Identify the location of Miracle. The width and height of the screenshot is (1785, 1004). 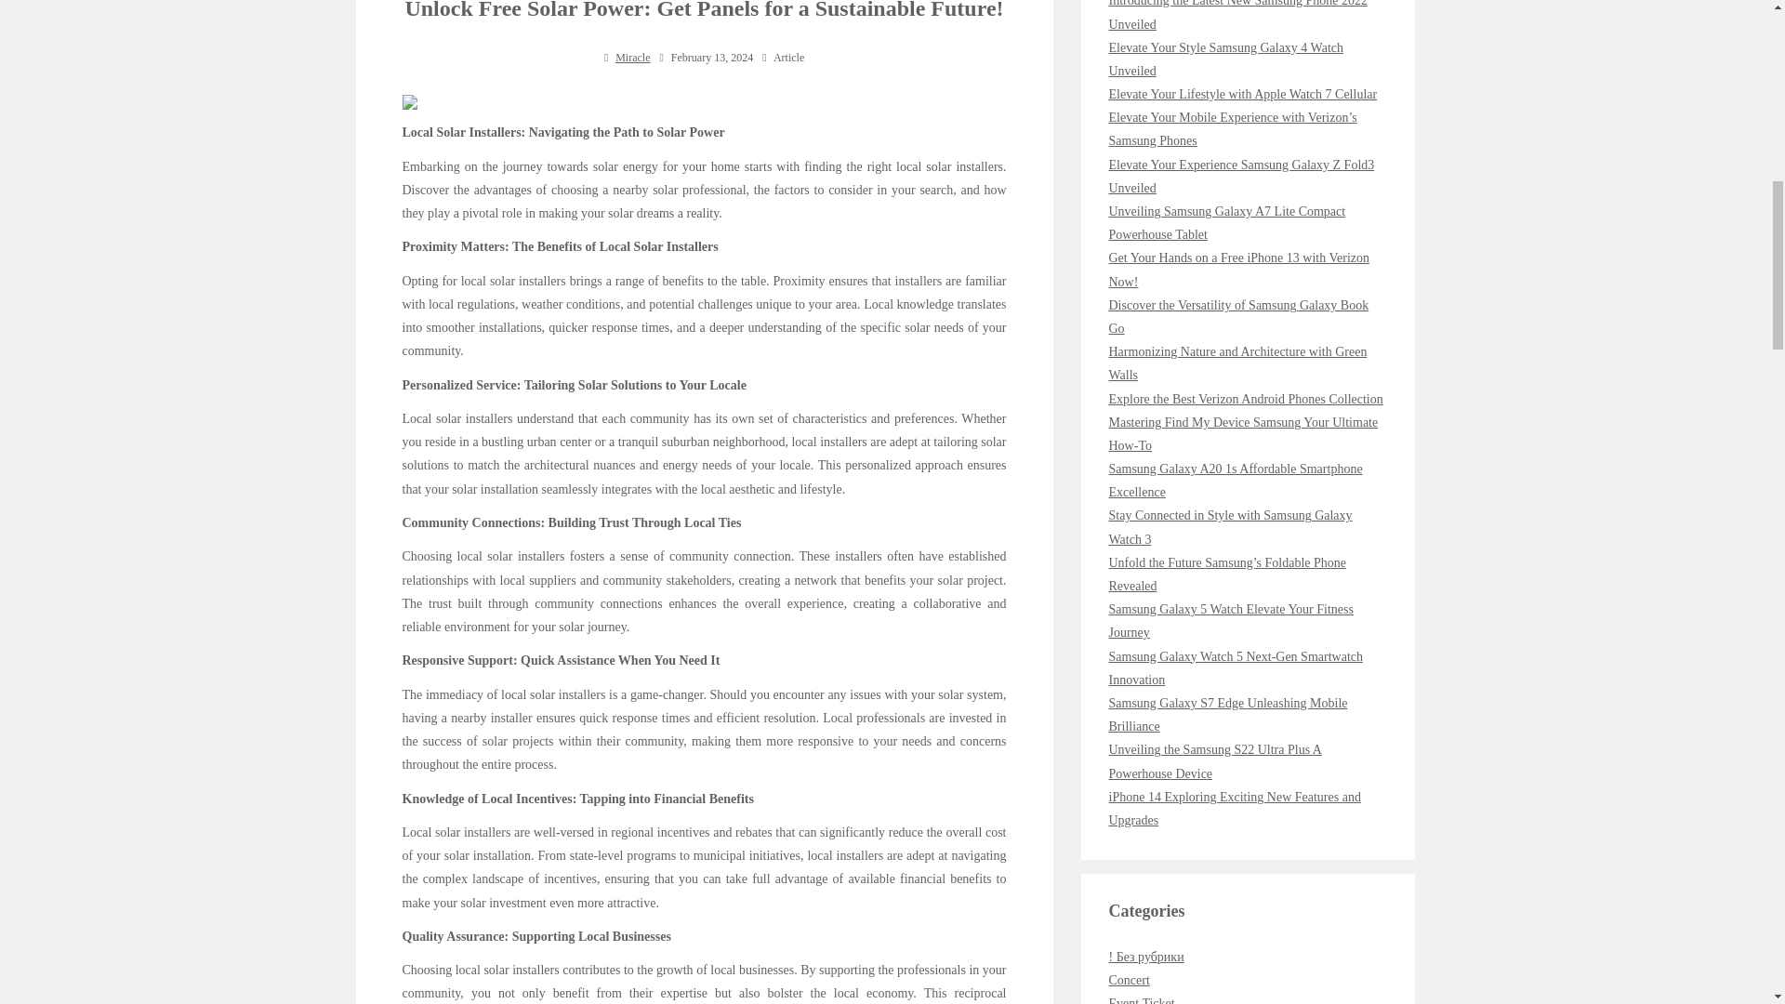
(632, 58).